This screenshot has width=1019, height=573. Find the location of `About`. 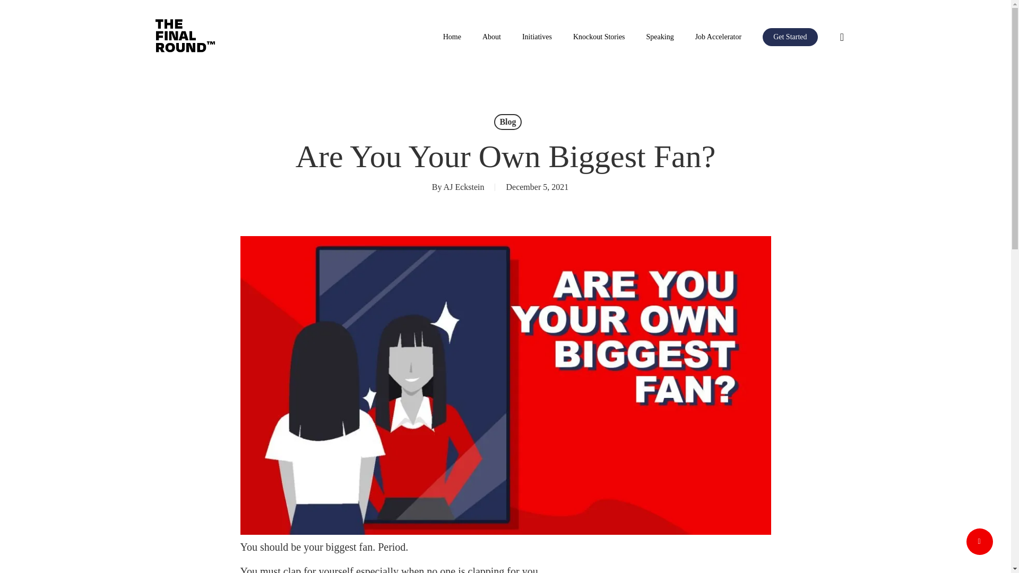

About is located at coordinates (491, 37).